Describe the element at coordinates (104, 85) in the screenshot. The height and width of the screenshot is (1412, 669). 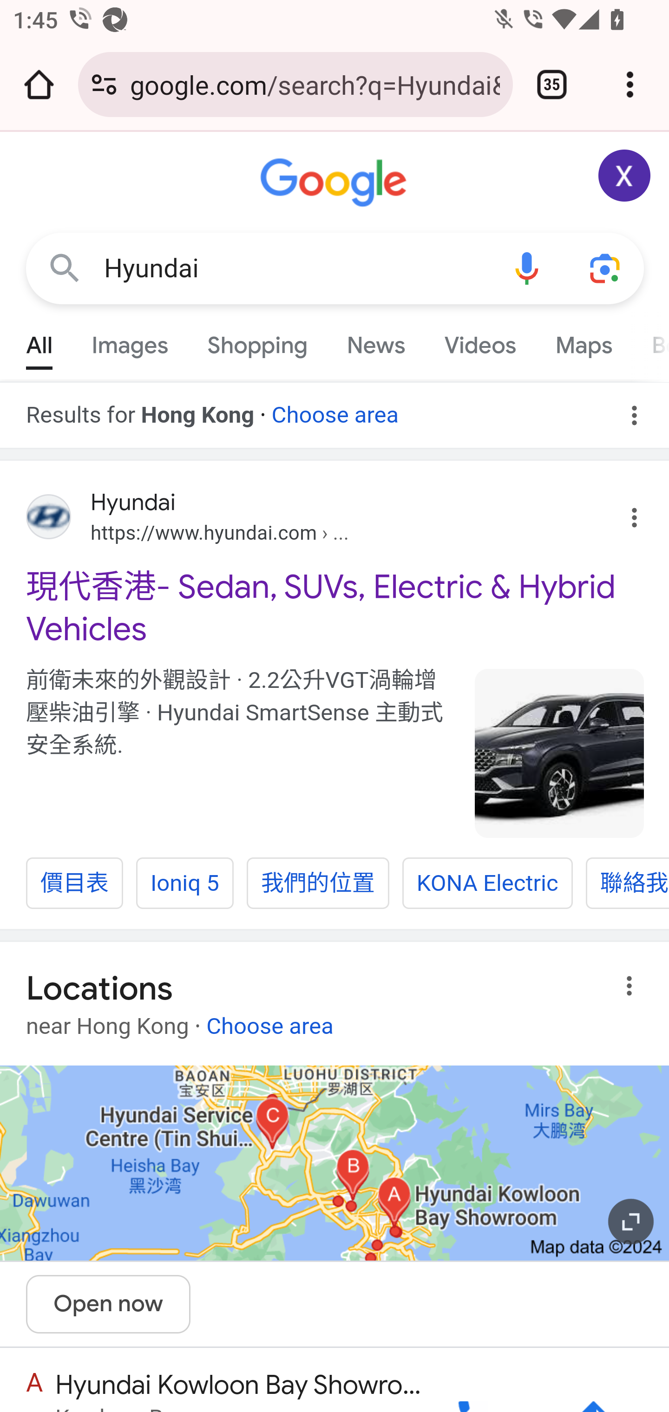
I see `Connection is secure` at that location.